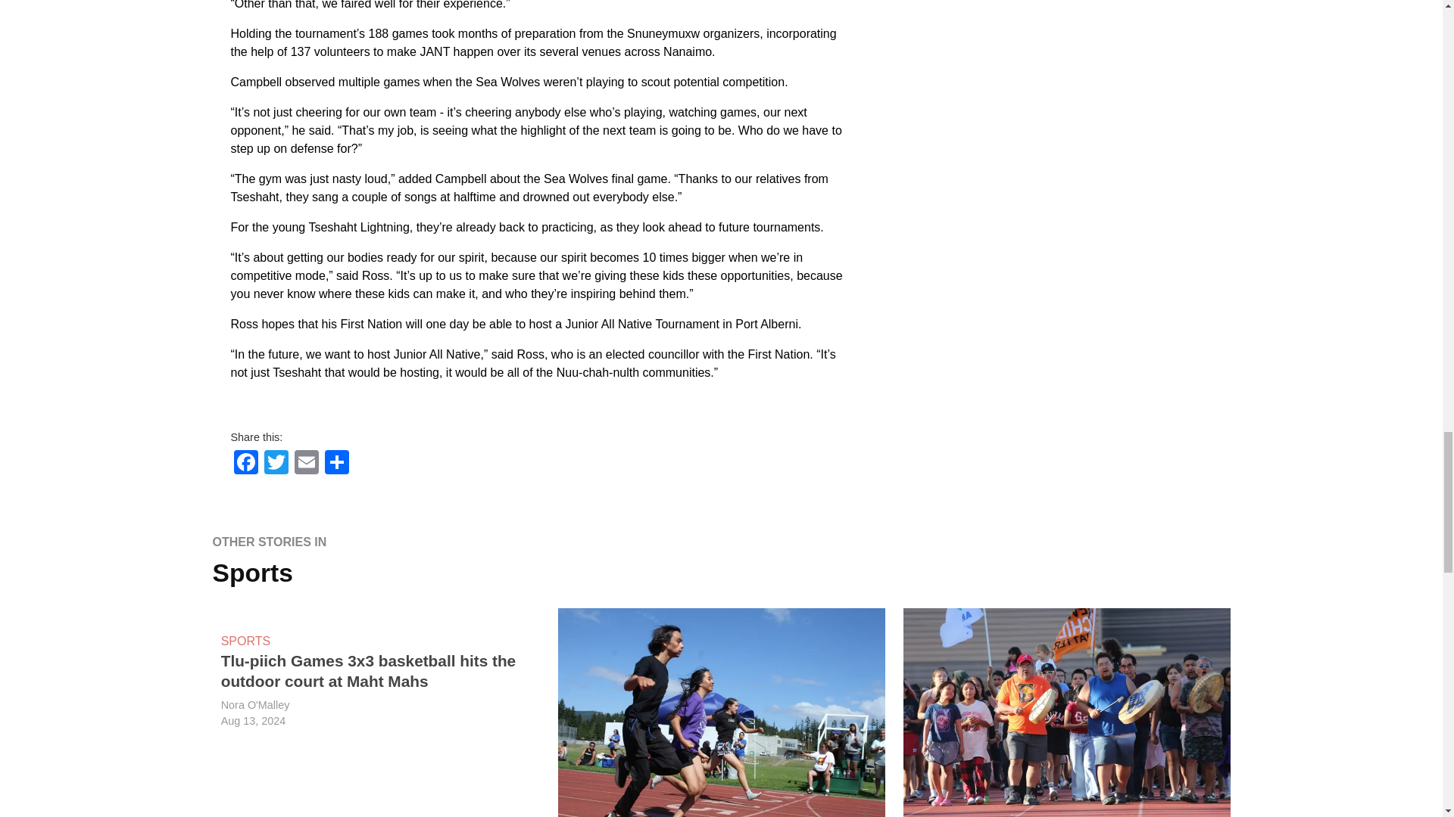 Image resolution: width=1454 pixels, height=817 pixels. What do you see at coordinates (245, 641) in the screenshot?
I see `SPORTS` at bounding box center [245, 641].